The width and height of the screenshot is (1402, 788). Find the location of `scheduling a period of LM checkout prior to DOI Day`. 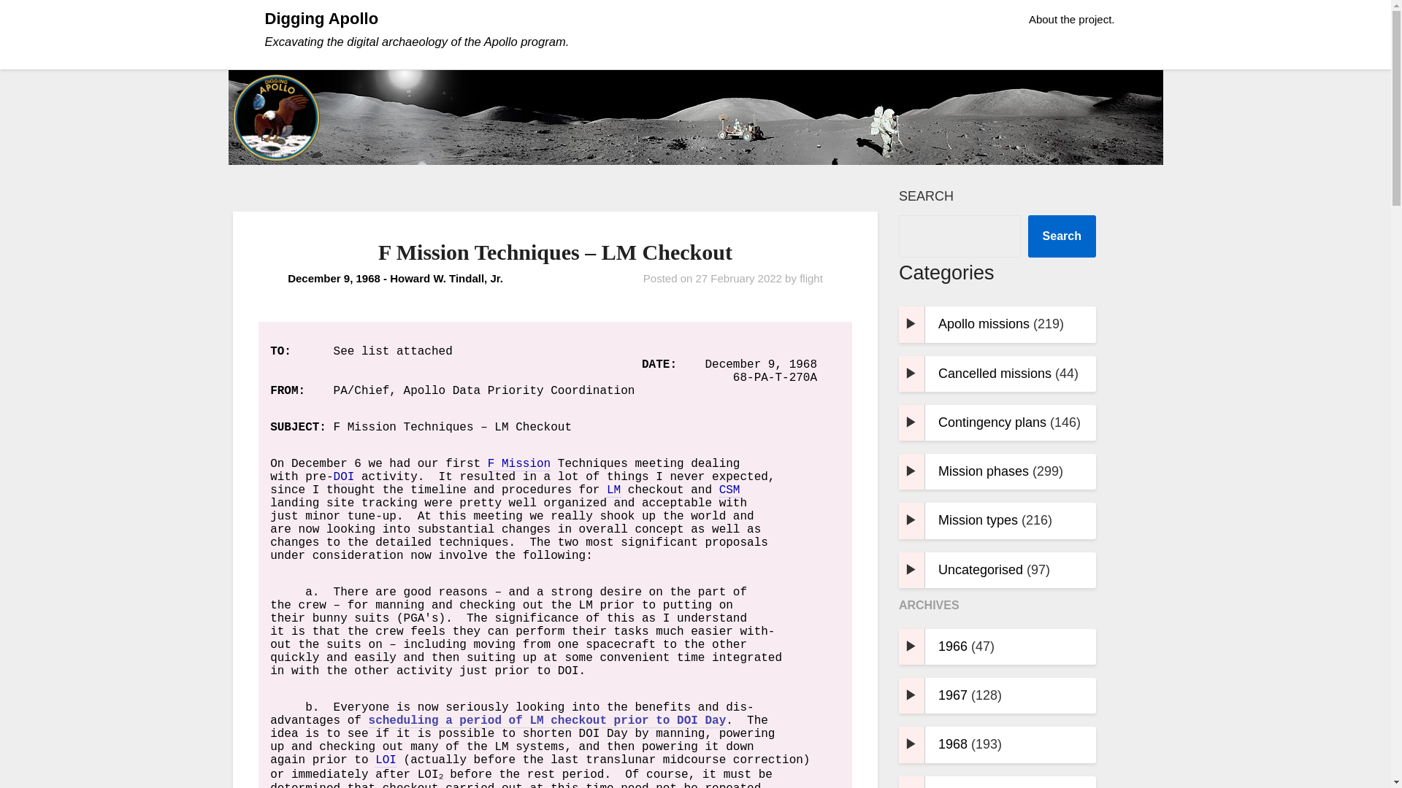

scheduling a period of LM checkout prior to DOI Day is located at coordinates (547, 721).